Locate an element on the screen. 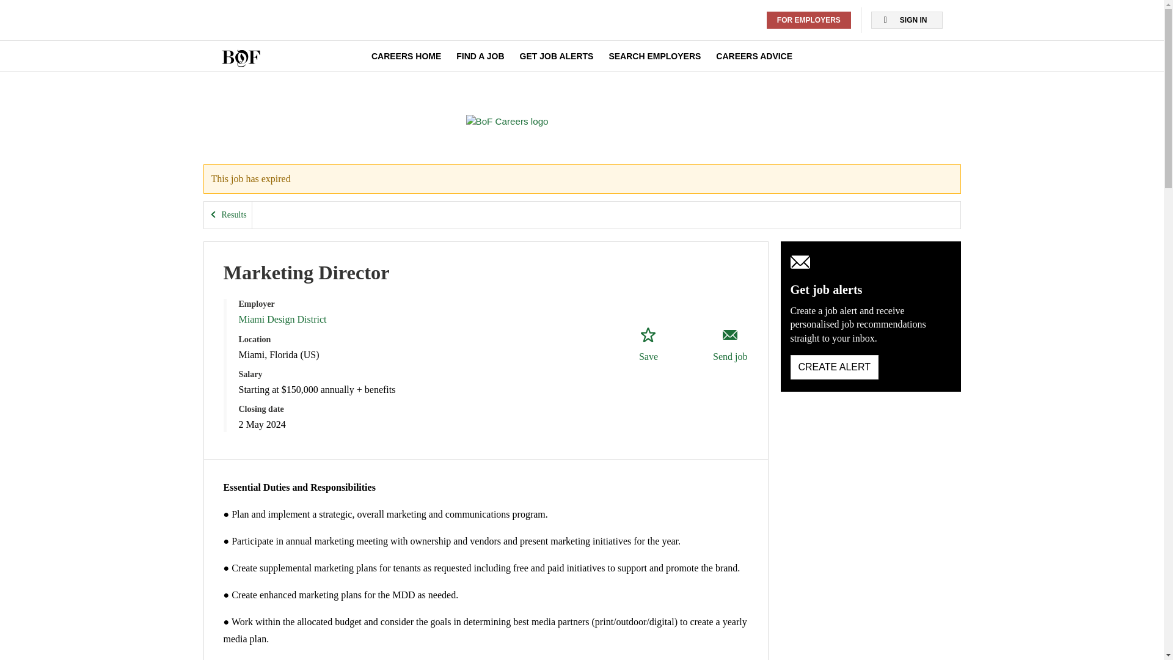  CREATE ALERT is located at coordinates (835, 384).